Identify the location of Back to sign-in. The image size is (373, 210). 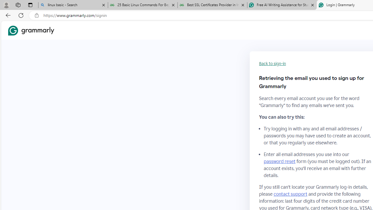
(272, 64).